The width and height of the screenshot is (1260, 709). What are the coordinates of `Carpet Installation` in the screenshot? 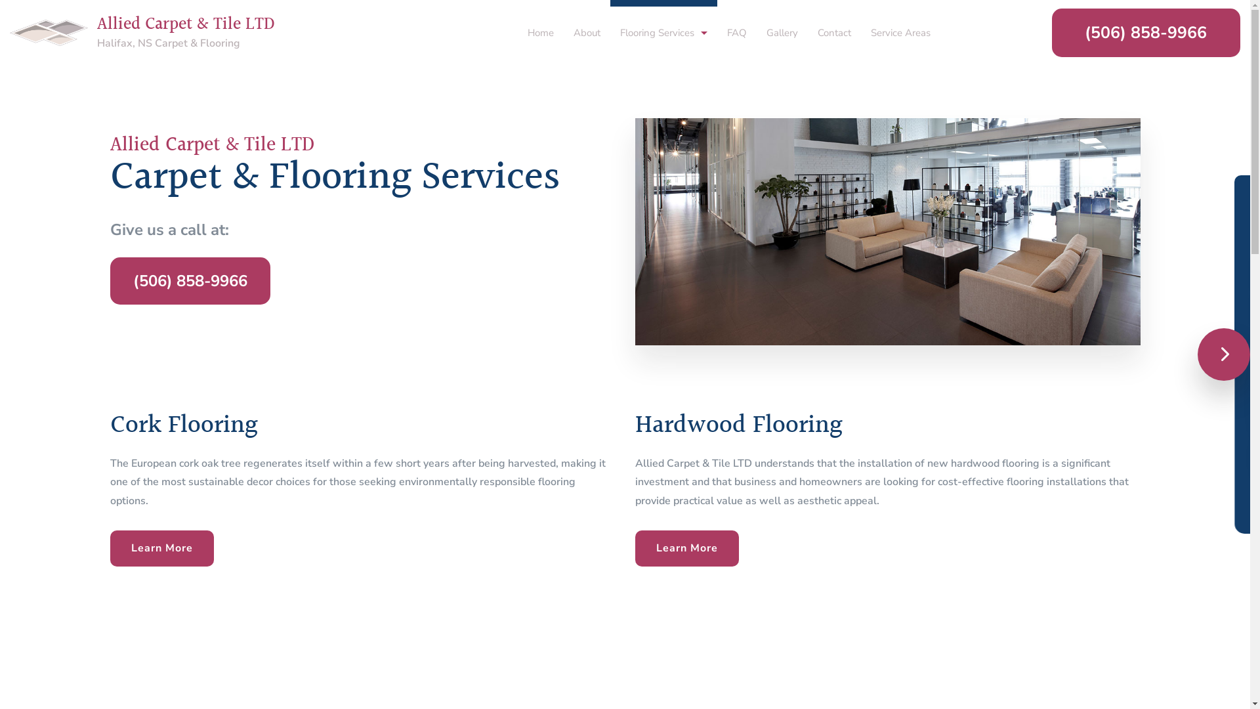 It's located at (664, 221).